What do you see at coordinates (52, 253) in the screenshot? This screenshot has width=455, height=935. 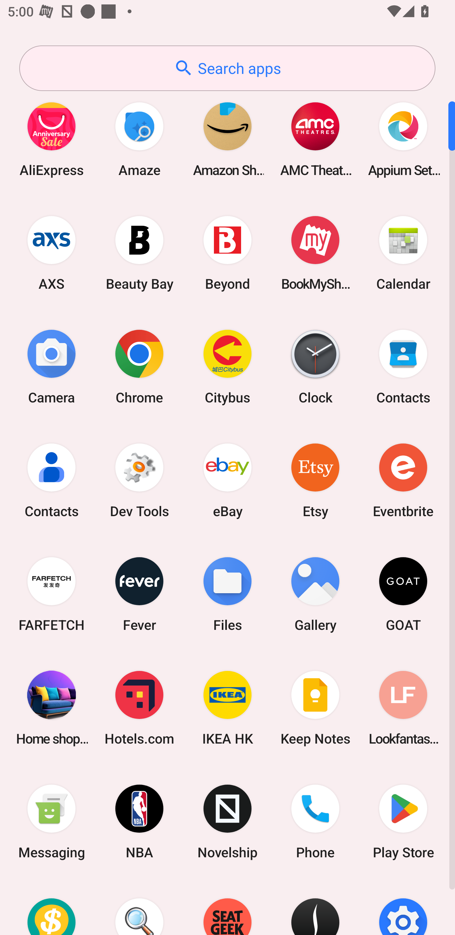 I see `AXS` at bounding box center [52, 253].